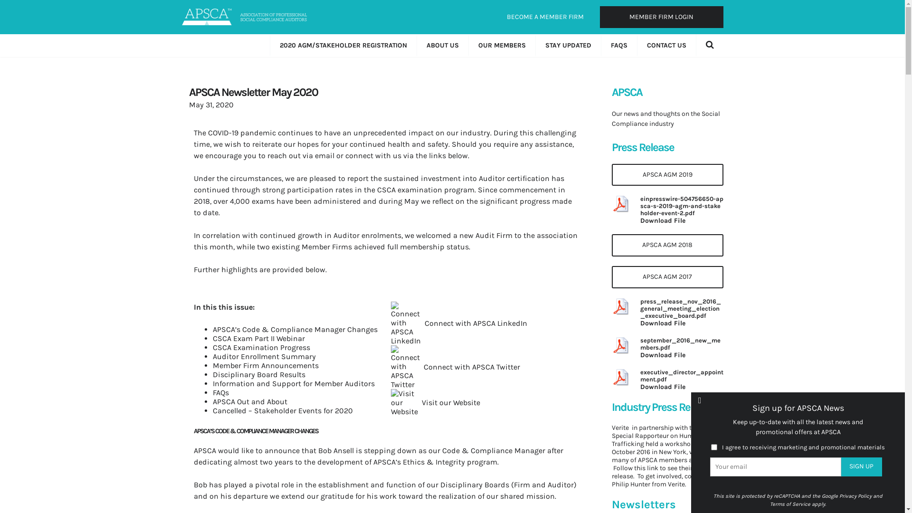 The height and width of the screenshot is (513, 912). Describe the element at coordinates (545, 17) in the screenshot. I see `BECOME A MEMBER FIRM` at that location.